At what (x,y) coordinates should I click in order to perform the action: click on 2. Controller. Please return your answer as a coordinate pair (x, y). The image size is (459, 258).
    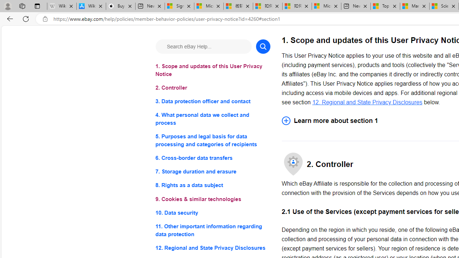
    Looking at the image, I should click on (212, 88).